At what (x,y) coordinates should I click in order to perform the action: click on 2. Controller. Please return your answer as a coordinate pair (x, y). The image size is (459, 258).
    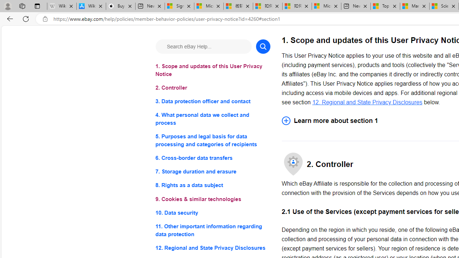
    Looking at the image, I should click on (212, 88).